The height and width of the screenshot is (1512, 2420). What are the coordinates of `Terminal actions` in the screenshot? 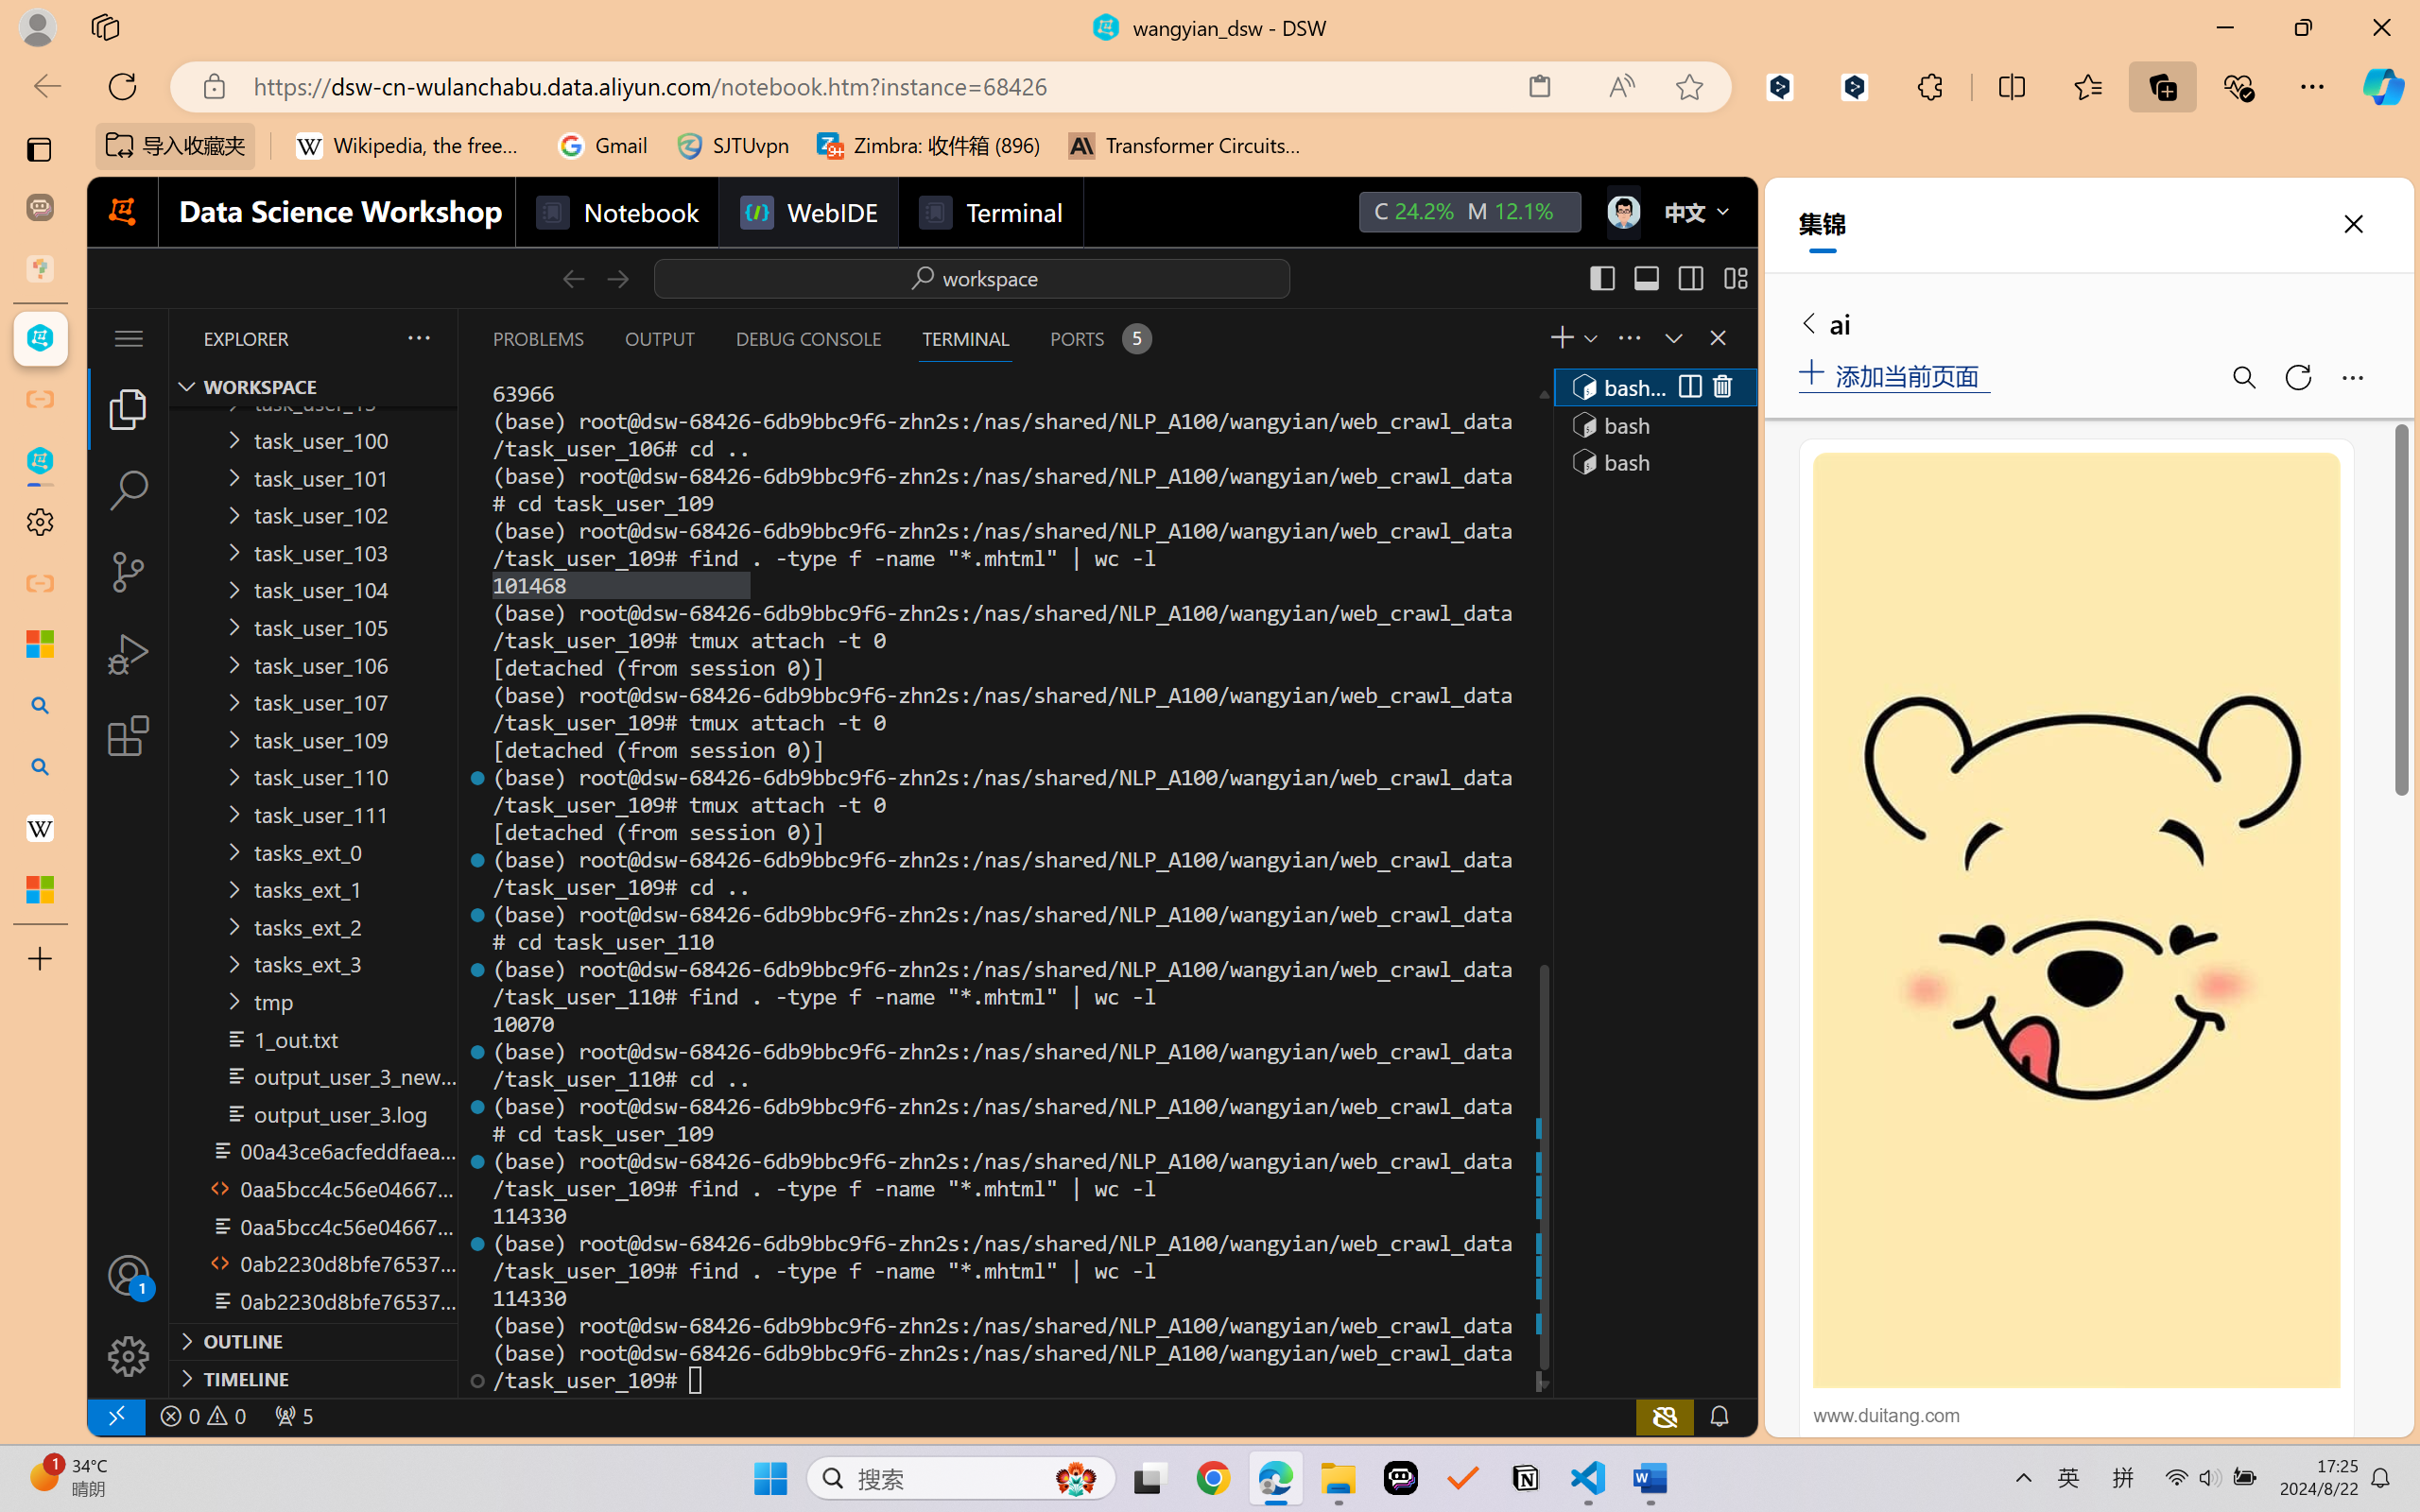 It's located at (1416, 338).